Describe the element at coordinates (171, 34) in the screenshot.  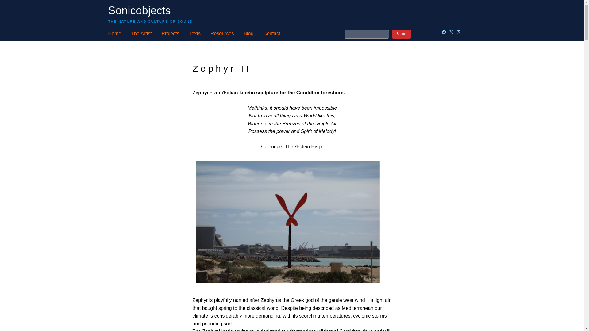
I see `Projects` at that location.